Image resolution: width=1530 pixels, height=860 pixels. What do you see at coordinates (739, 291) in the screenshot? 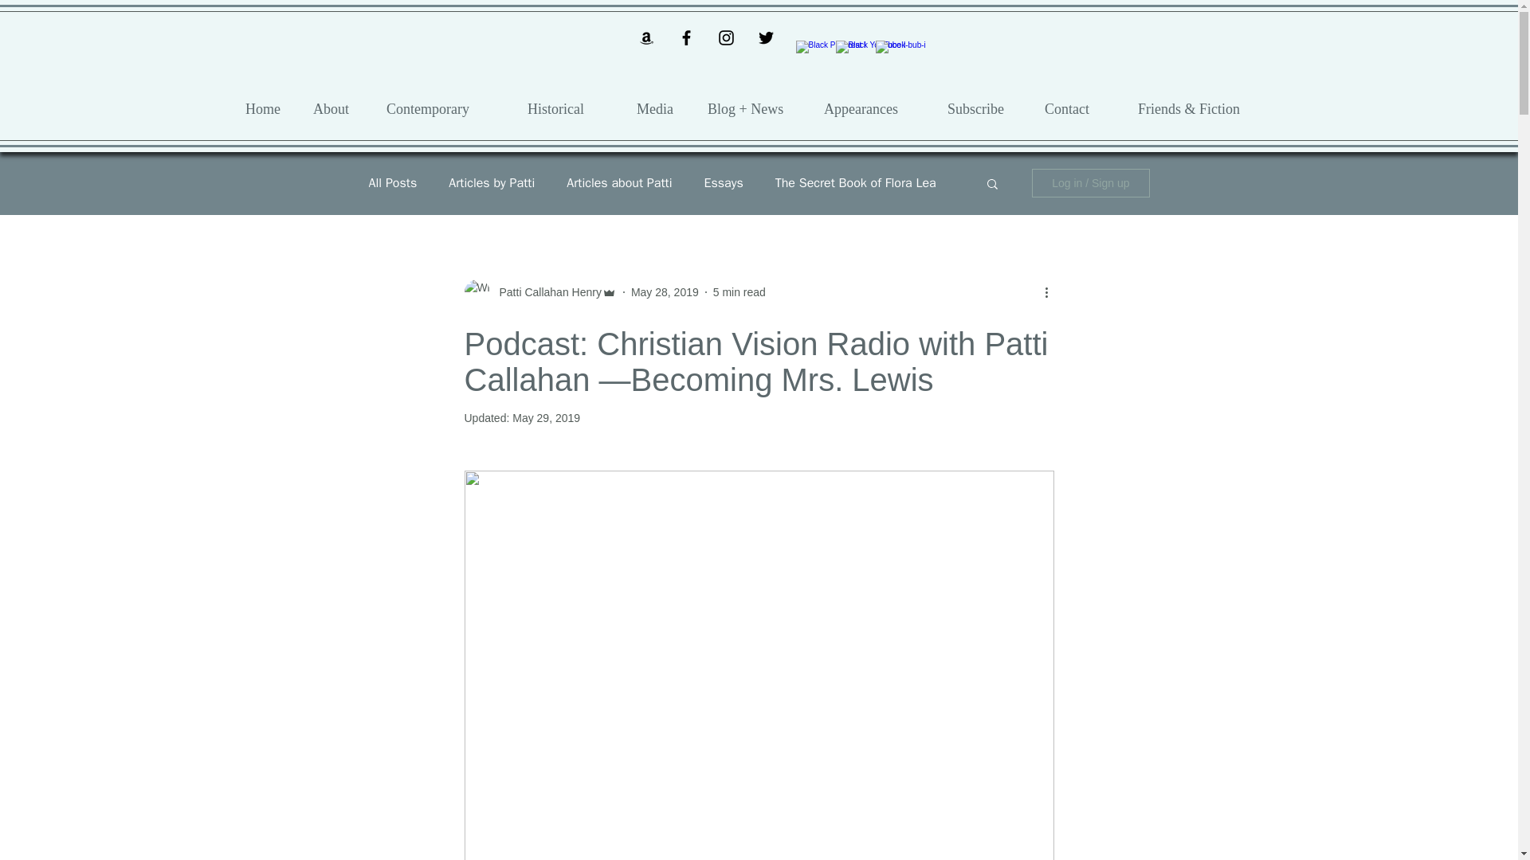
I see `5 min read` at bounding box center [739, 291].